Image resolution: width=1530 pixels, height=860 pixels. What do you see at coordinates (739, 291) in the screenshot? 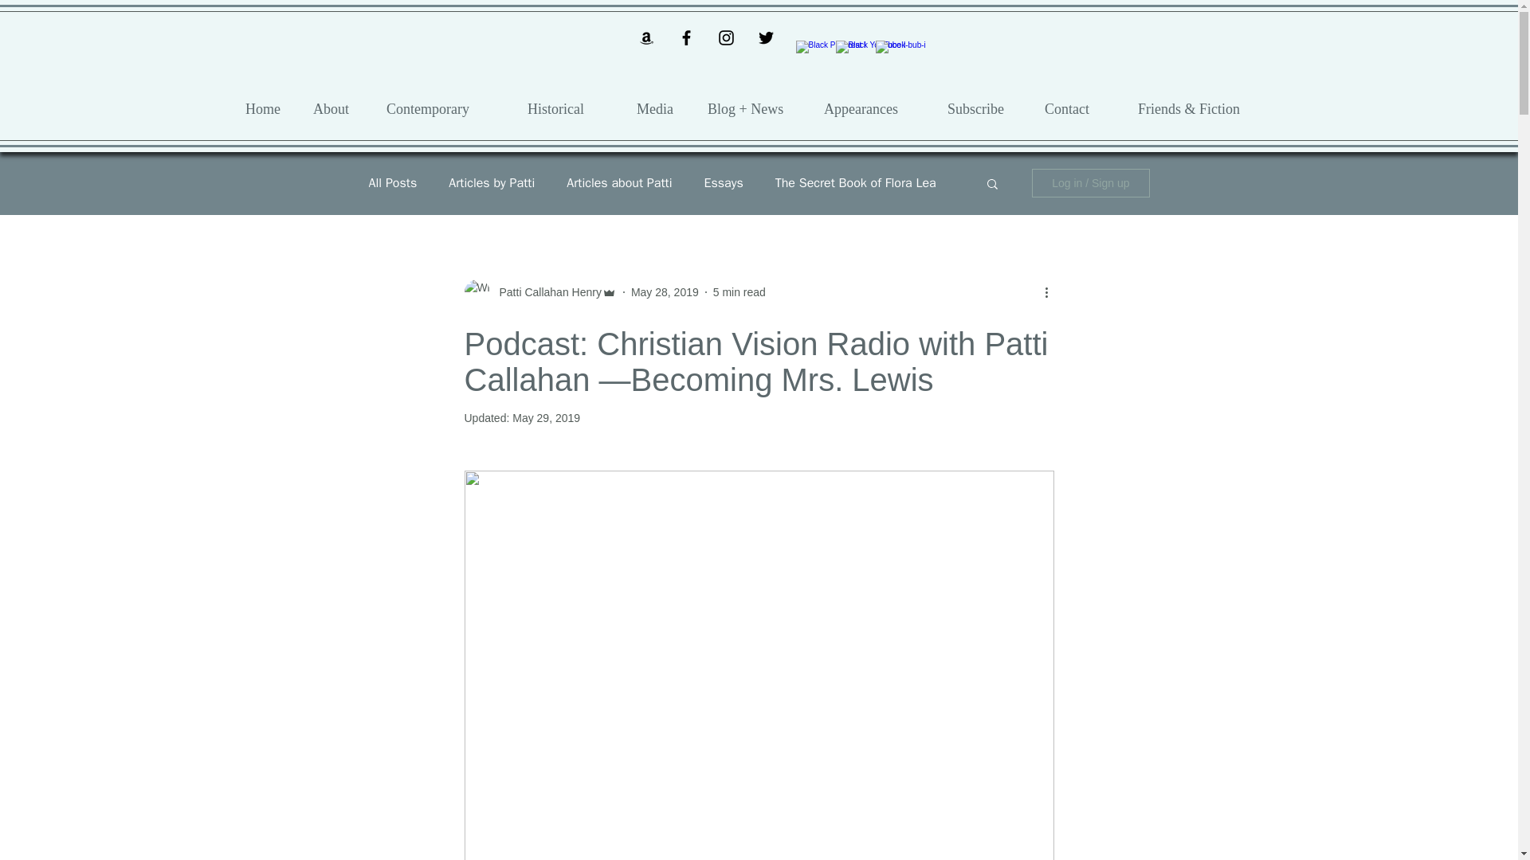
I see `5 min read` at bounding box center [739, 291].